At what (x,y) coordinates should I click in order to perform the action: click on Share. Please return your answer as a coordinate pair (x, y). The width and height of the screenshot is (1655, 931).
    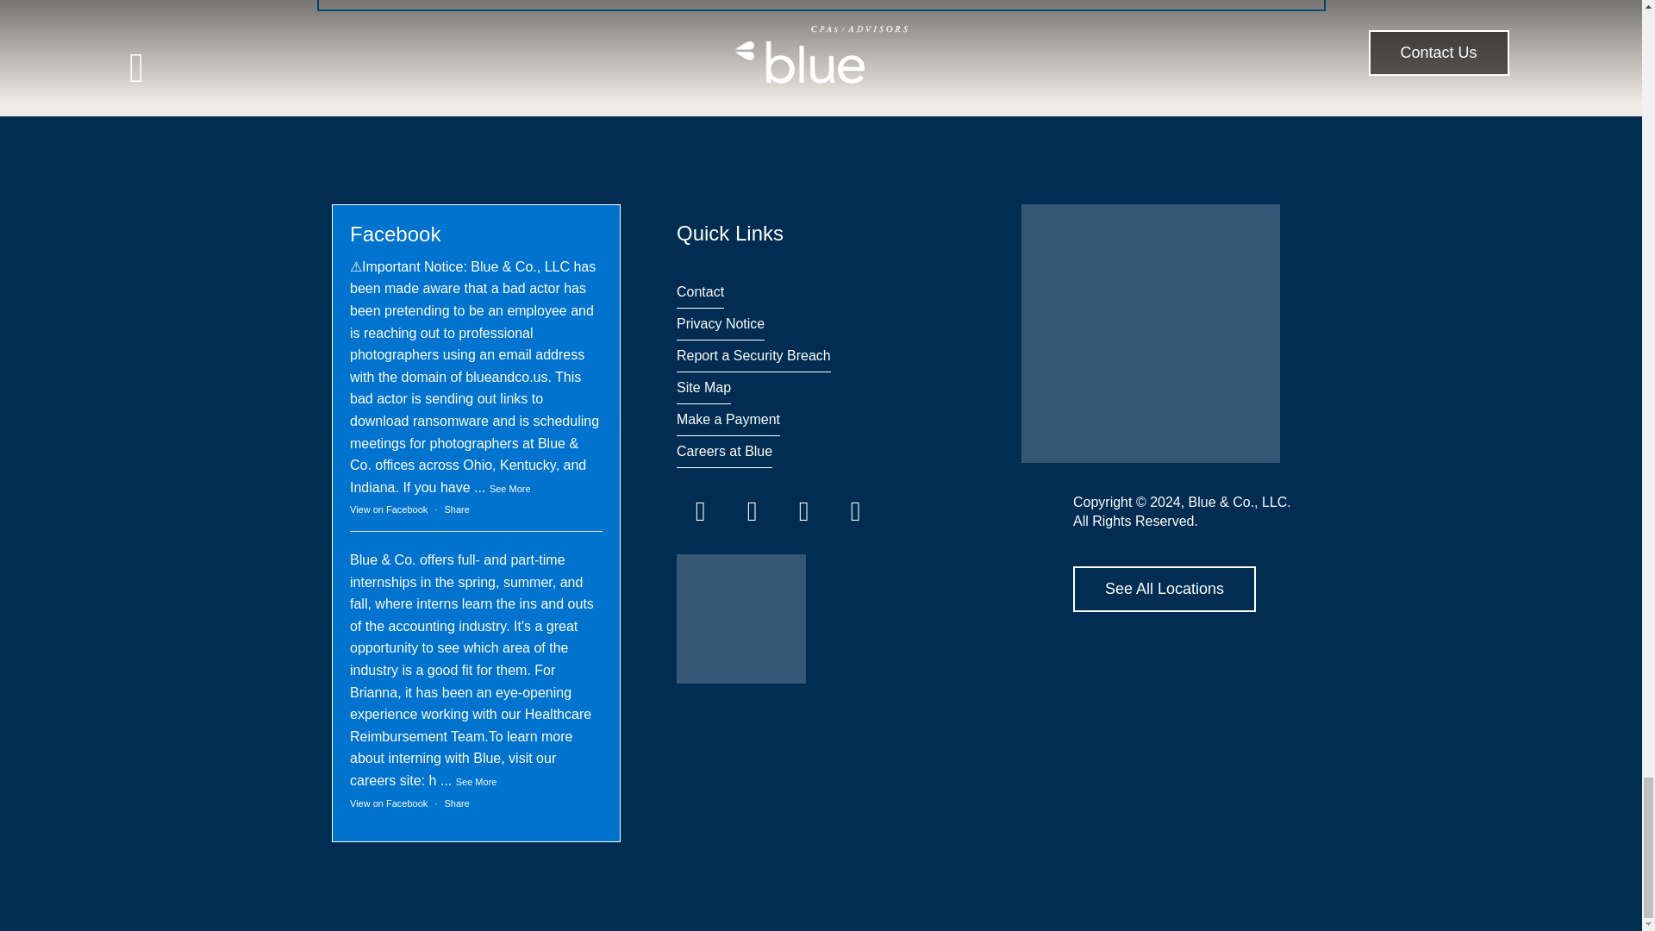
    Looking at the image, I should click on (457, 509).